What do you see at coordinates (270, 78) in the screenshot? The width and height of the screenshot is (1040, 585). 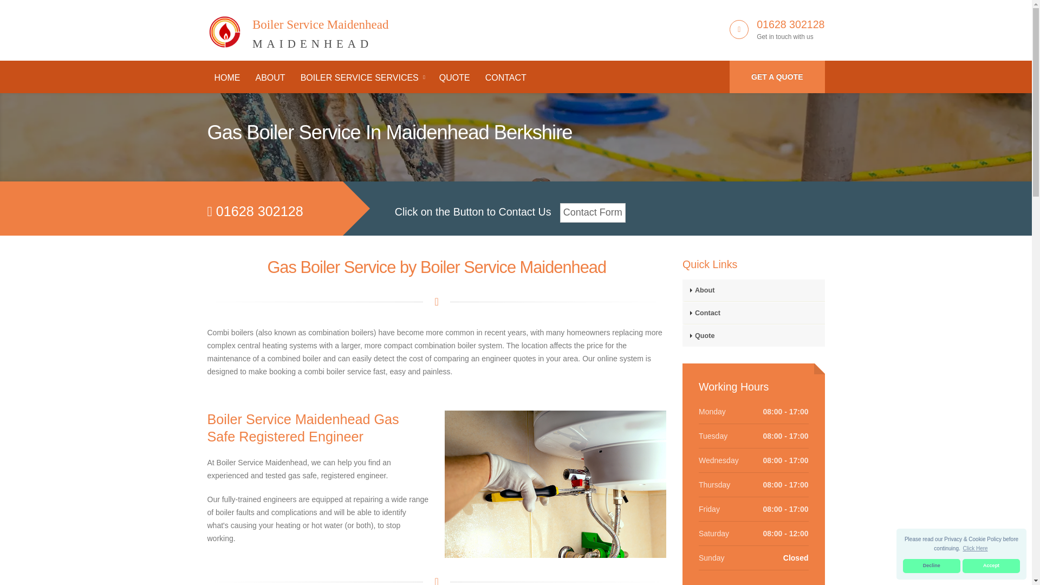 I see `Decline` at bounding box center [270, 78].